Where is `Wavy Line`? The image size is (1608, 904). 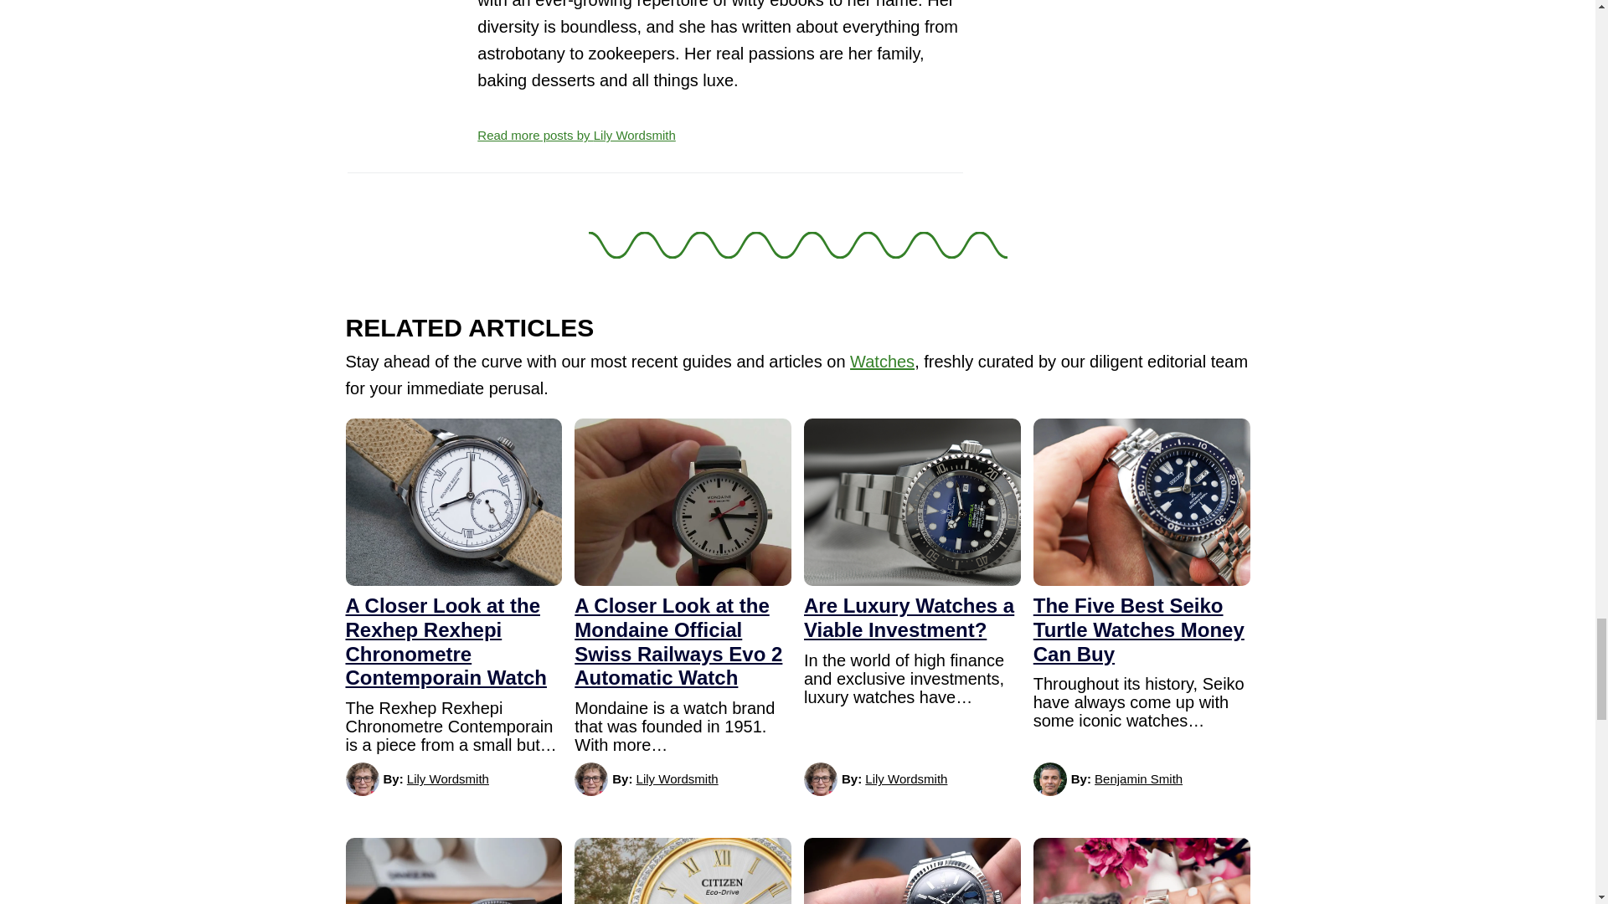 Wavy Line is located at coordinates (797, 244).